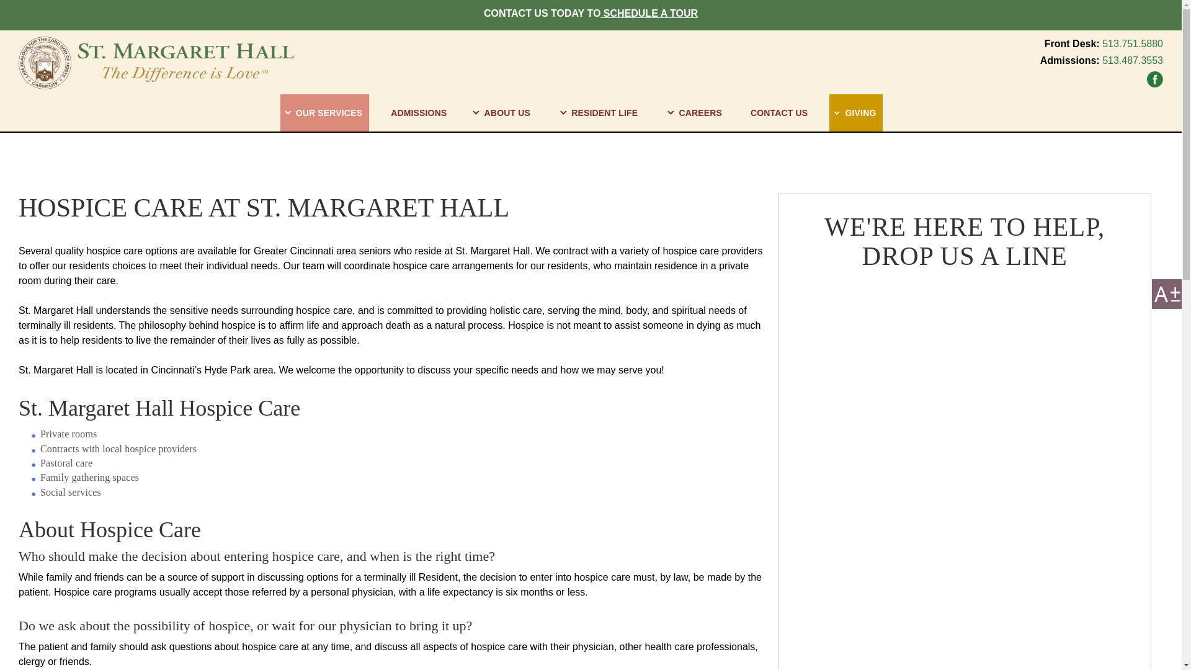 Image resolution: width=1191 pixels, height=670 pixels. What do you see at coordinates (1133, 60) in the screenshot?
I see `513.487.3553` at bounding box center [1133, 60].